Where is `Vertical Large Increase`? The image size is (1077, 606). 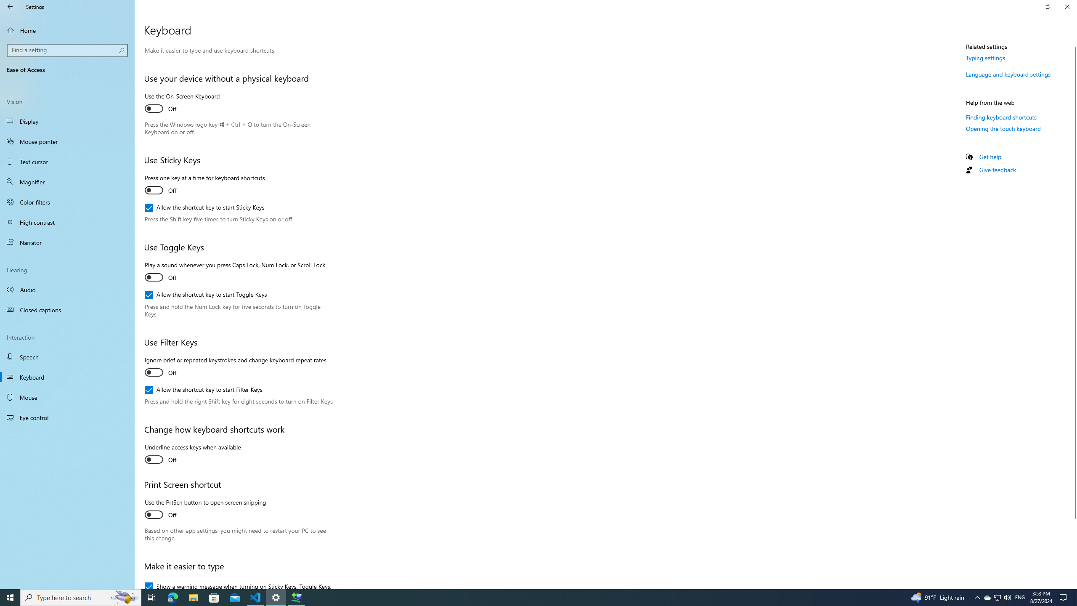
Vertical Large Increase is located at coordinates (1074, 550).